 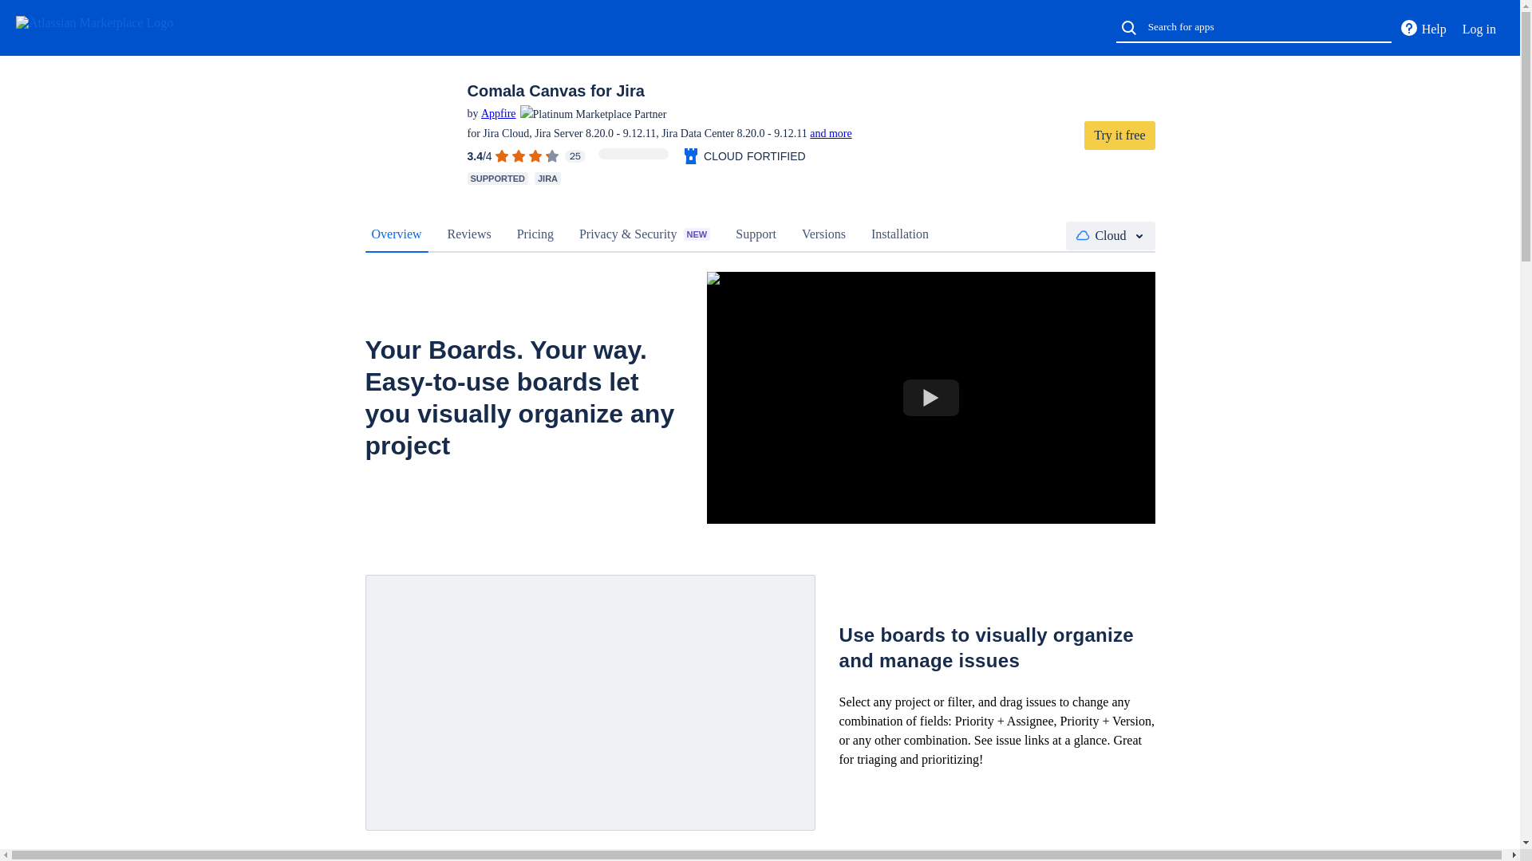 I want to click on Help, so click(x=1422, y=28).